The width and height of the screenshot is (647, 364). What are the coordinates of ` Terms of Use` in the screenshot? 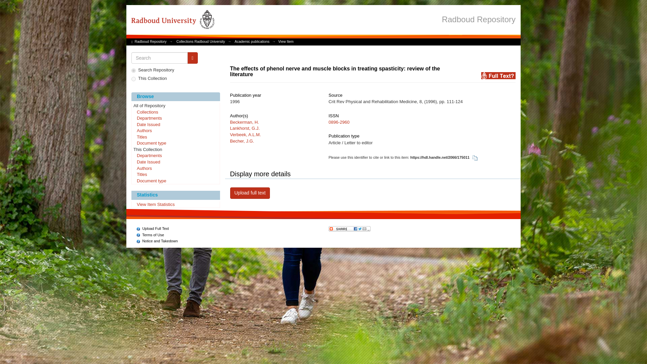 It's located at (150, 235).